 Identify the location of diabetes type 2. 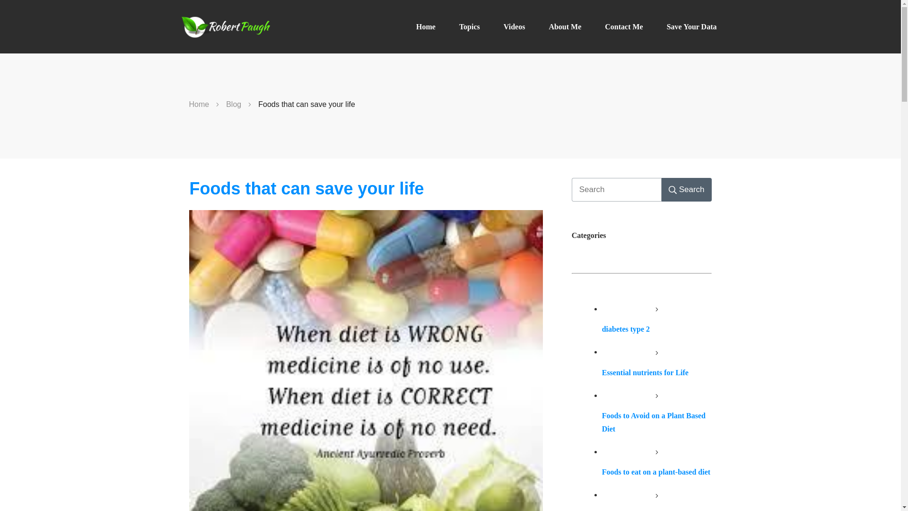
(626, 329).